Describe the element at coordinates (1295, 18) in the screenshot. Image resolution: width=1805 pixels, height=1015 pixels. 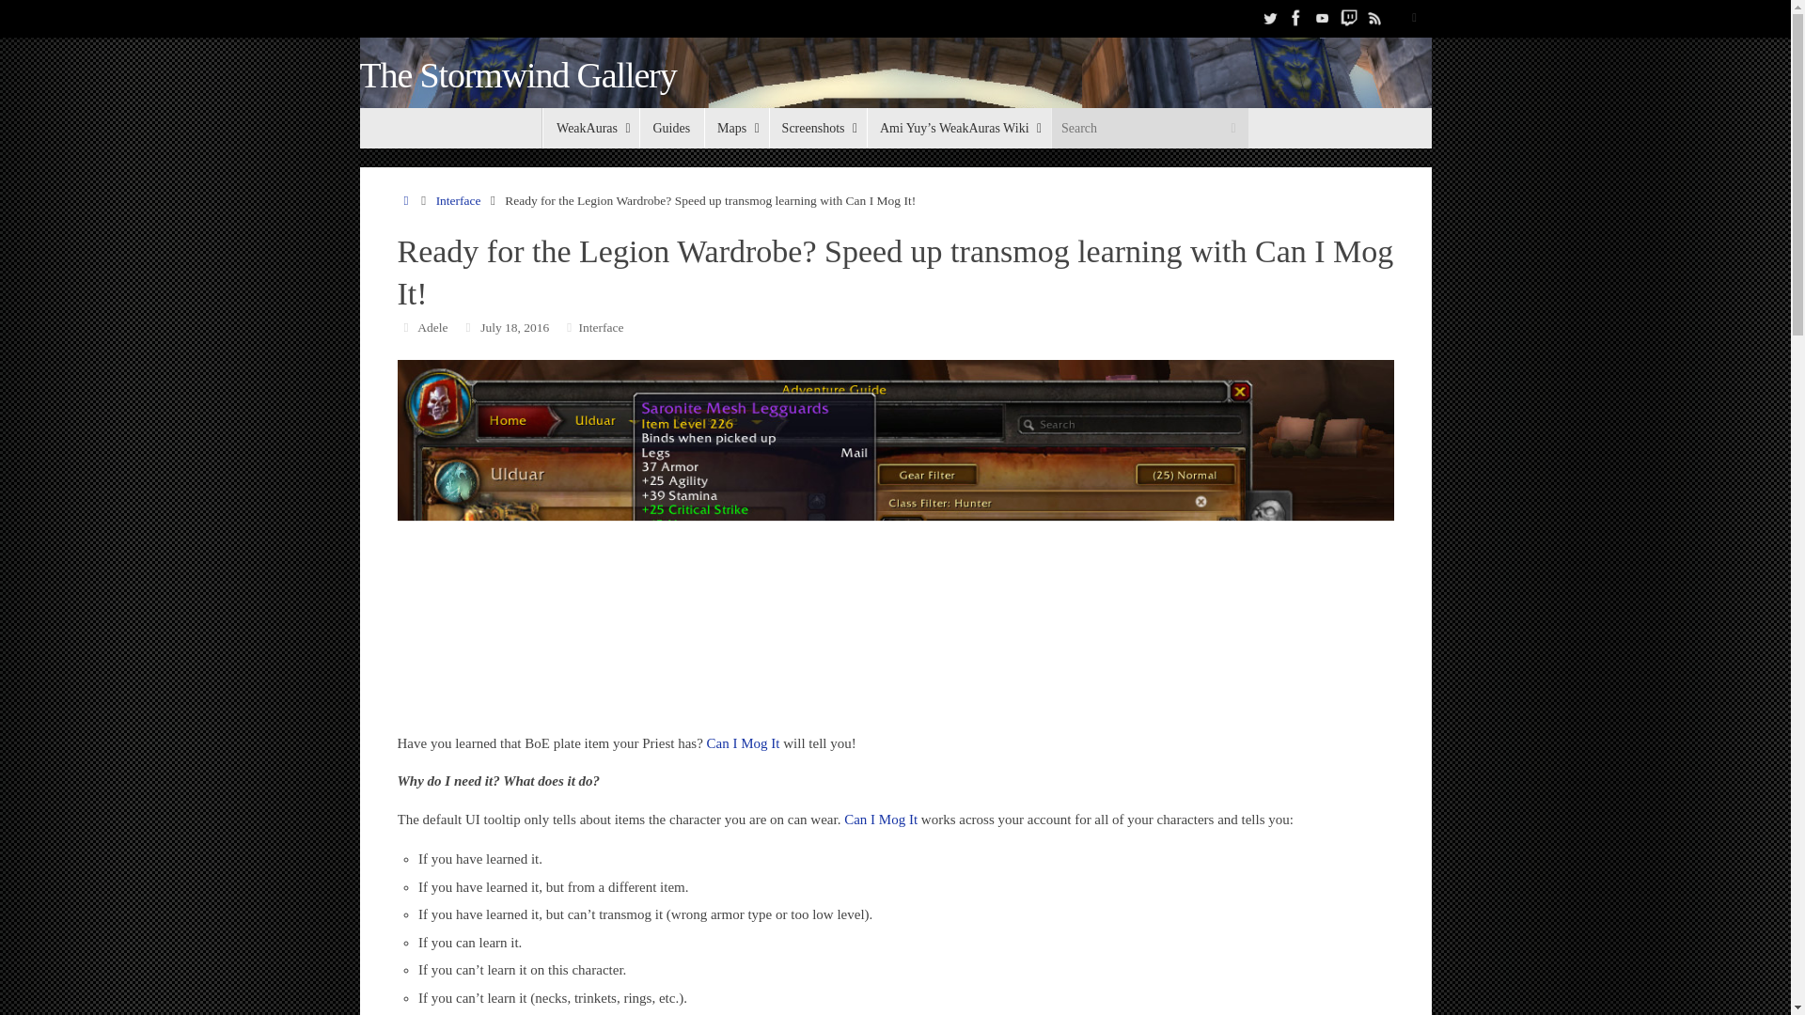
I see `Facebook` at that location.